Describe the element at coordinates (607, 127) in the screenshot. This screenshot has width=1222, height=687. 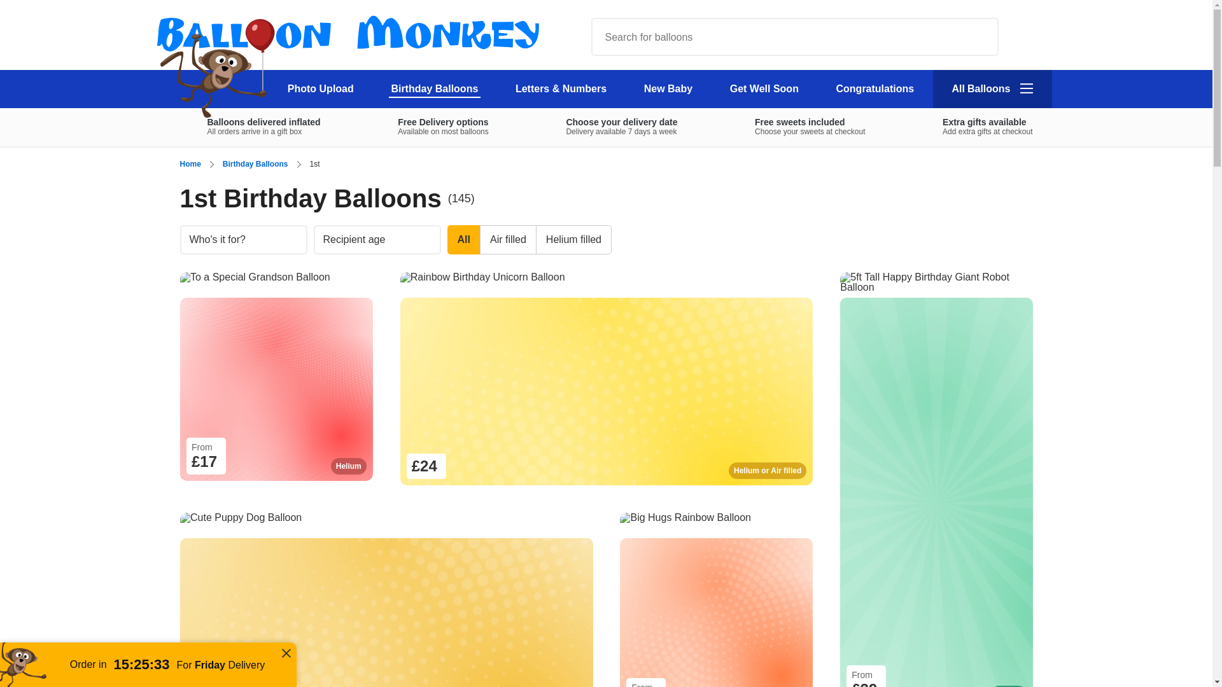
I see `Open` at that location.